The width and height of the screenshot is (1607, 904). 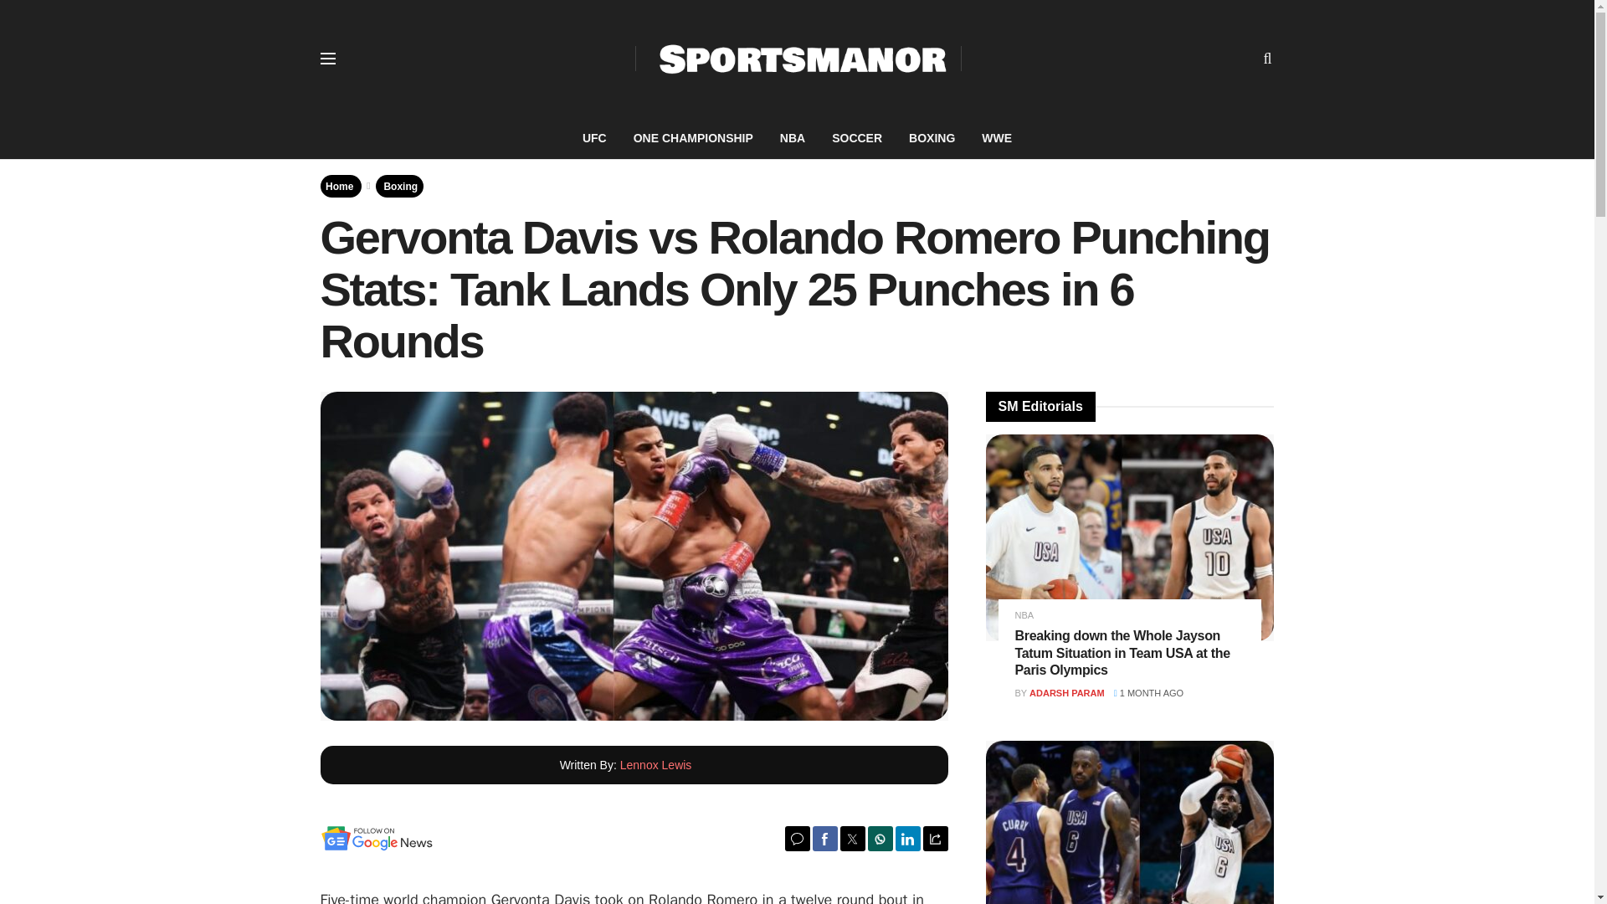 I want to click on Lennox Lewis, so click(x=656, y=765).